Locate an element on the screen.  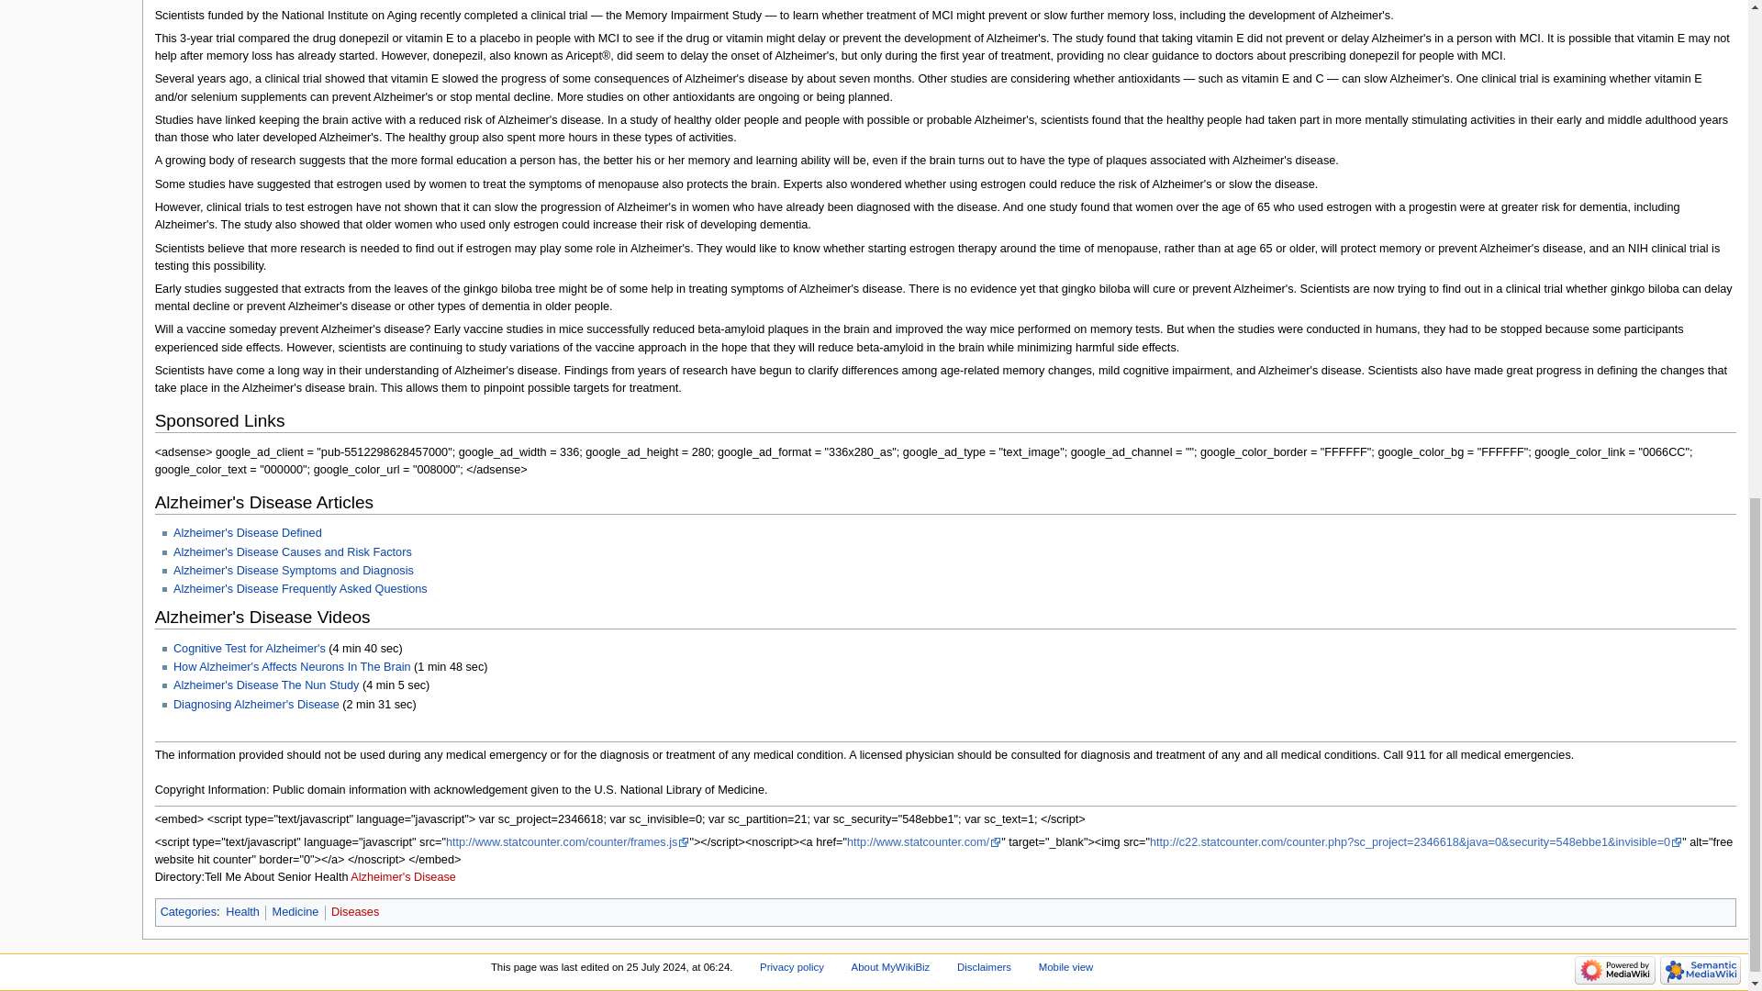
Health is located at coordinates (242, 912).